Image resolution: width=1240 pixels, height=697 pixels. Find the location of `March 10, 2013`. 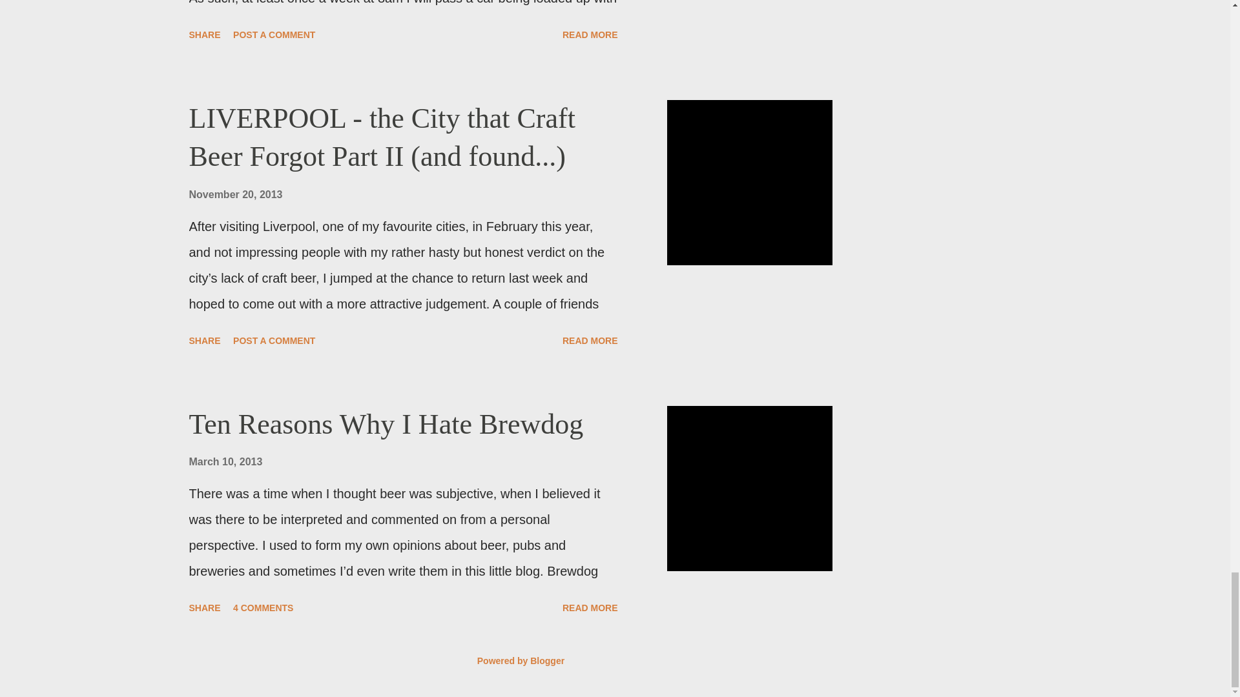

March 10, 2013 is located at coordinates (225, 461).